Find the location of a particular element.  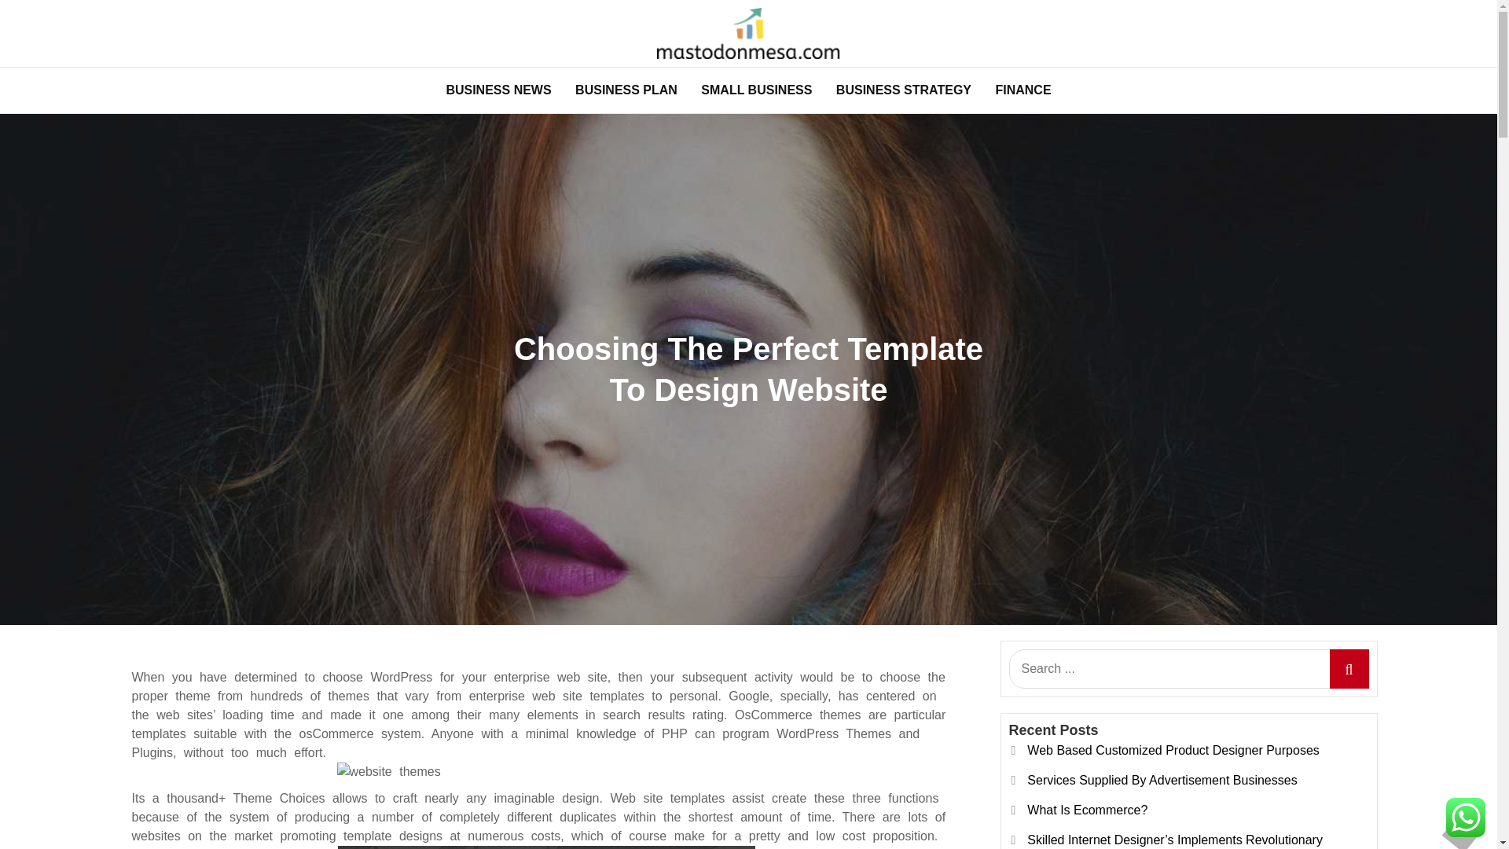

Services Supplied By Advertisement Businesses is located at coordinates (1162, 780).